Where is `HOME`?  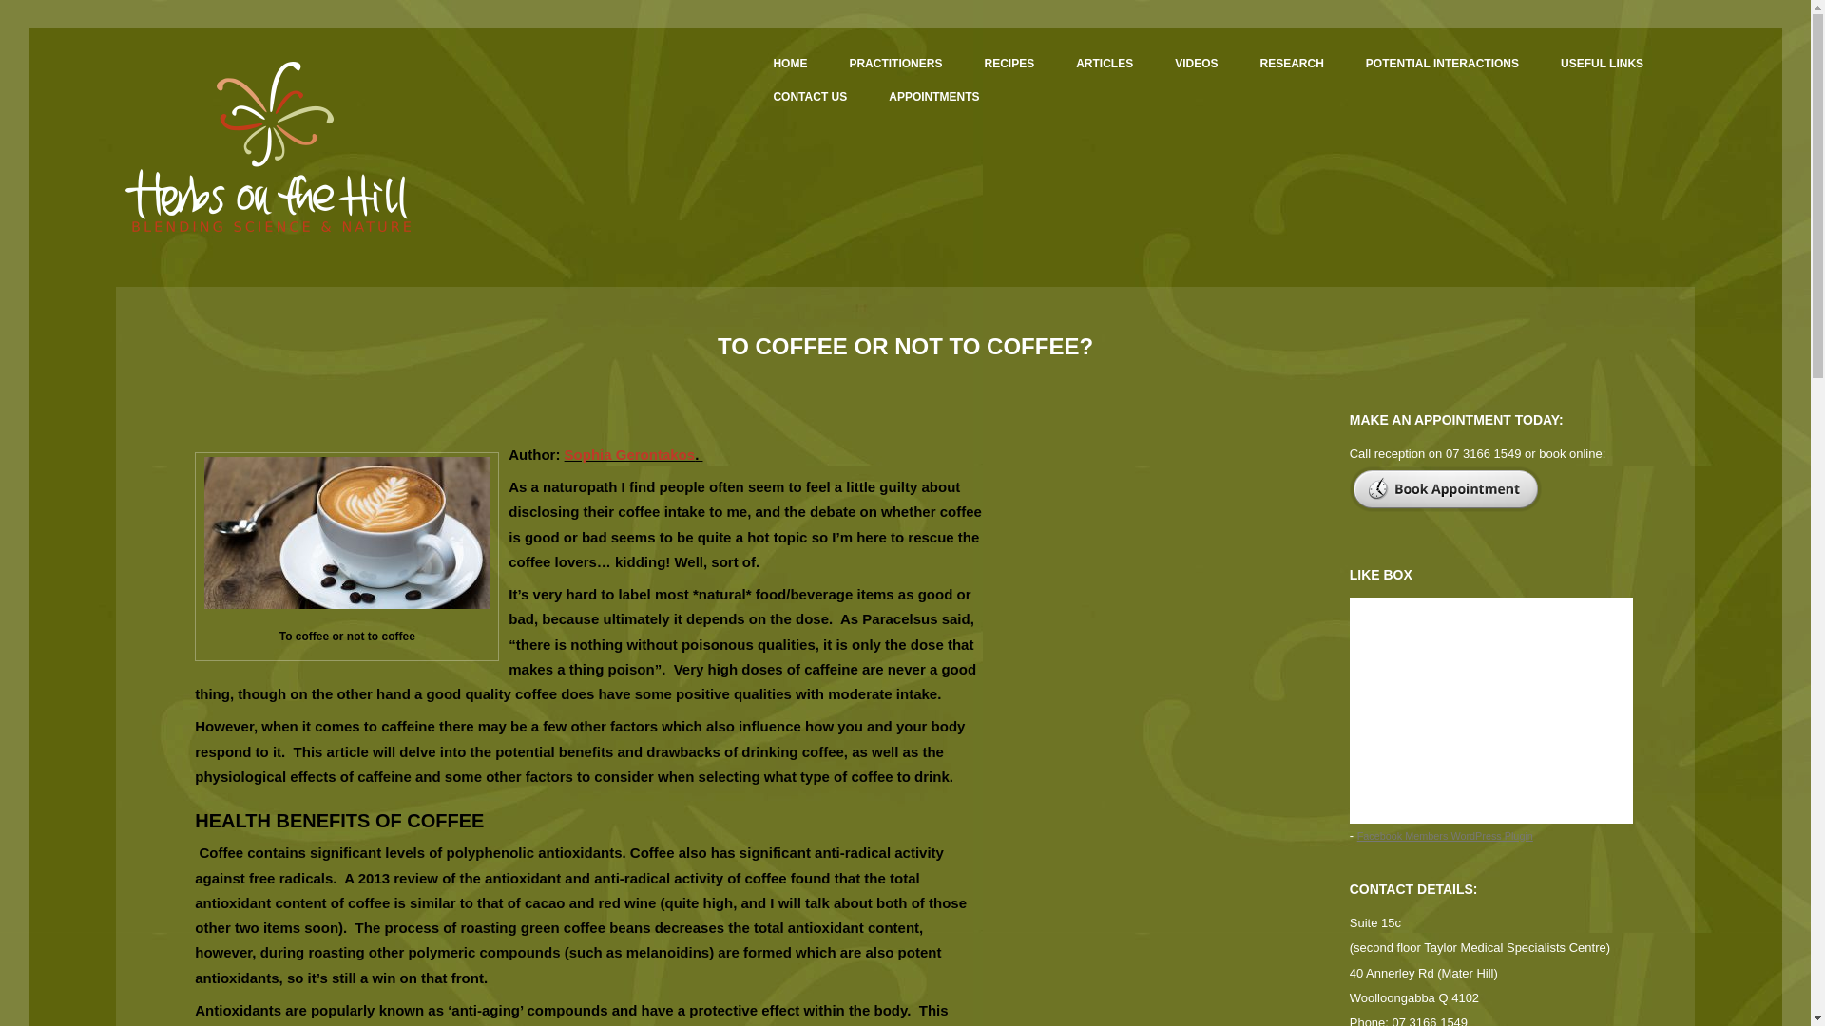
HOME is located at coordinates (789, 63).